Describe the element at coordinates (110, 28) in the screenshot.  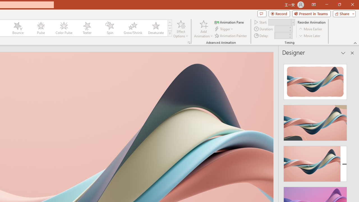
I see `Spin` at that location.